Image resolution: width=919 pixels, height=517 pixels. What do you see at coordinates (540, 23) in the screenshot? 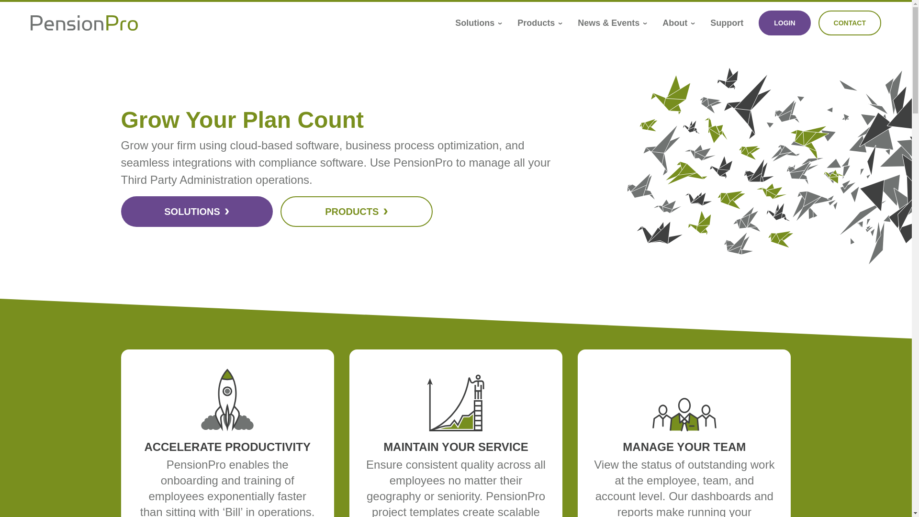
I see `Products` at bounding box center [540, 23].